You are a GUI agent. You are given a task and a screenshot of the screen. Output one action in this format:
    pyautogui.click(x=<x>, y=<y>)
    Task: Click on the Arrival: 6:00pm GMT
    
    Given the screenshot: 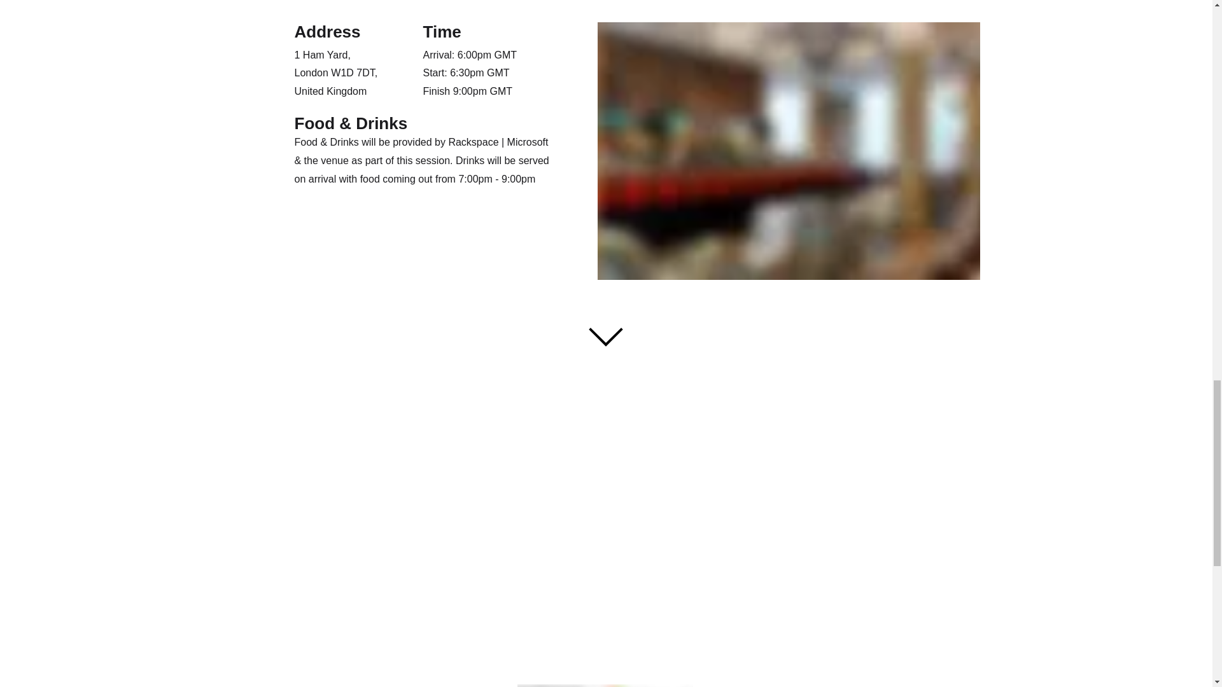 What is the action you would take?
    pyautogui.click(x=470, y=55)
    